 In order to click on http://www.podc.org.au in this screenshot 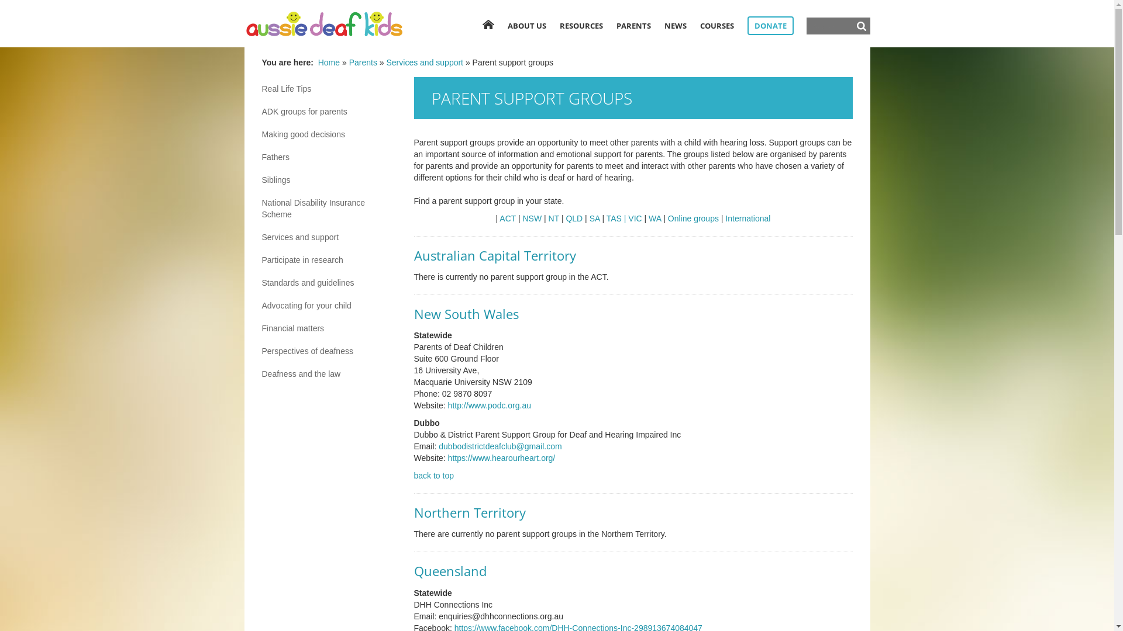, I will do `click(490, 405)`.